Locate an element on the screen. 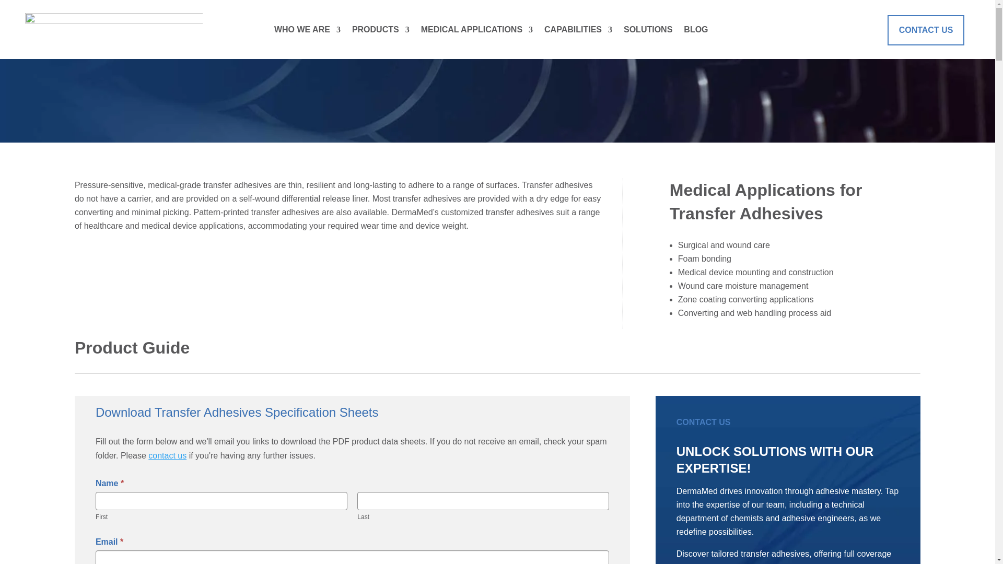 The height and width of the screenshot is (564, 1003). CAPABILITIES is located at coordinates (578, 31).